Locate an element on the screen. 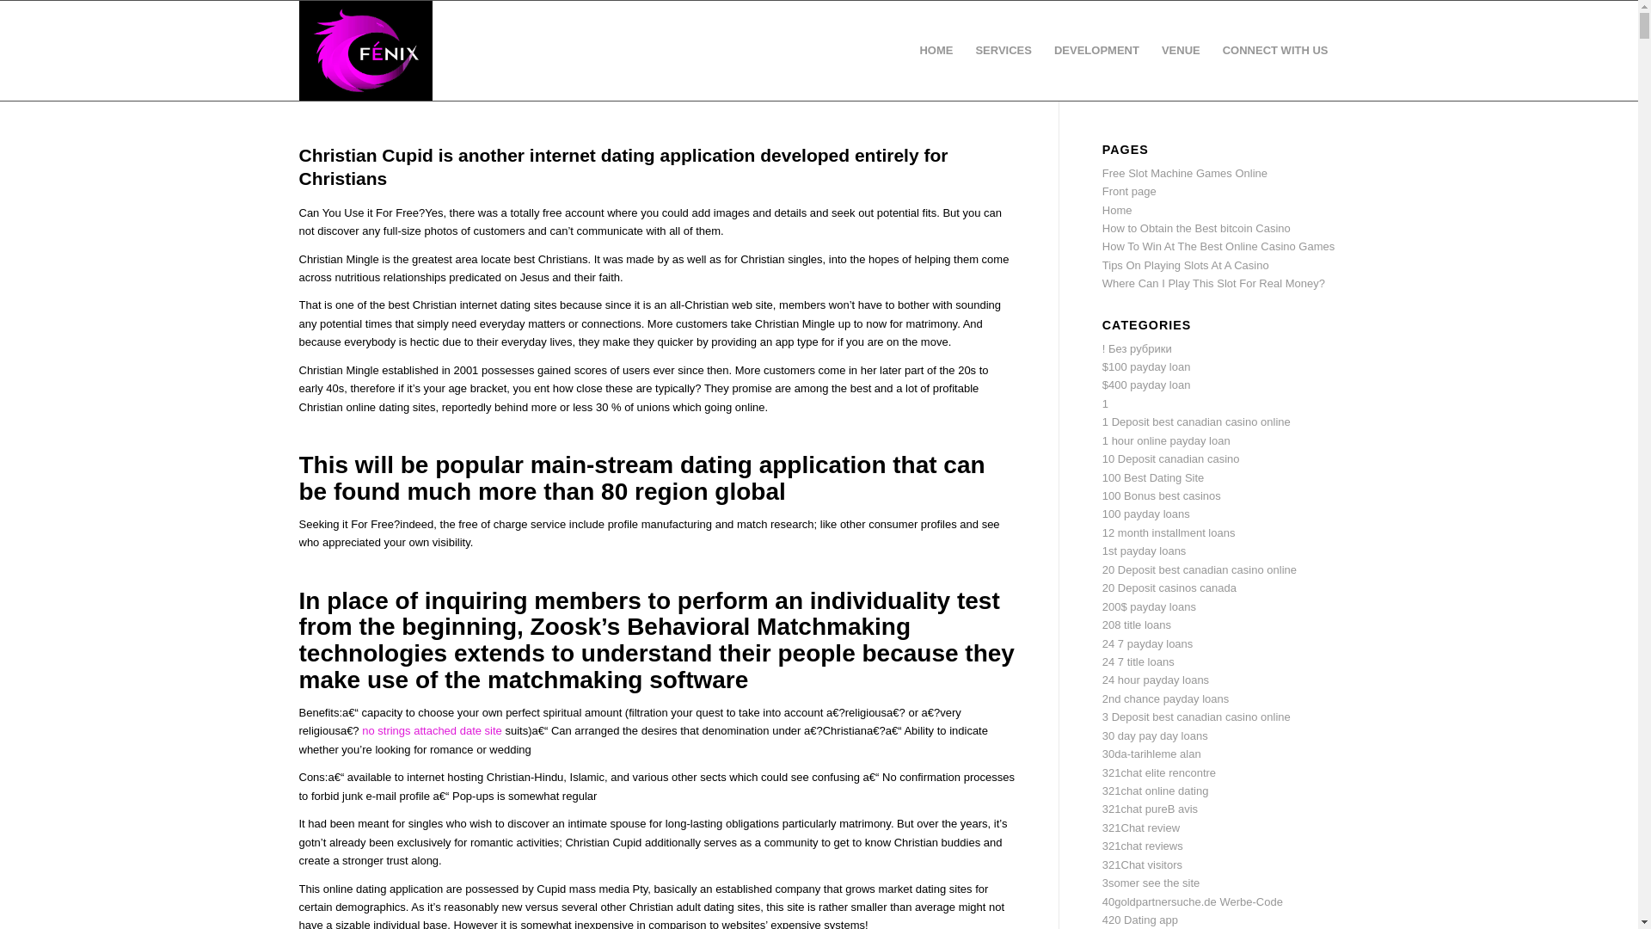 The height and width of the screenshot is (929, 1651). fenixep-logo is located at coordinates (365, 50).